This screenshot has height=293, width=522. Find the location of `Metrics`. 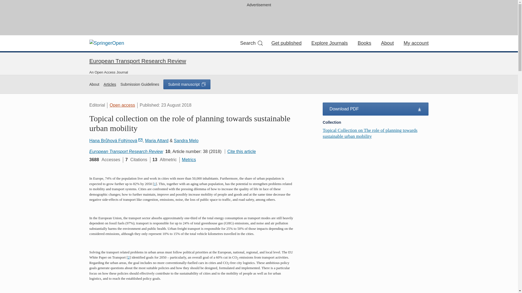

Metrics is located at coordinates (189, 160).